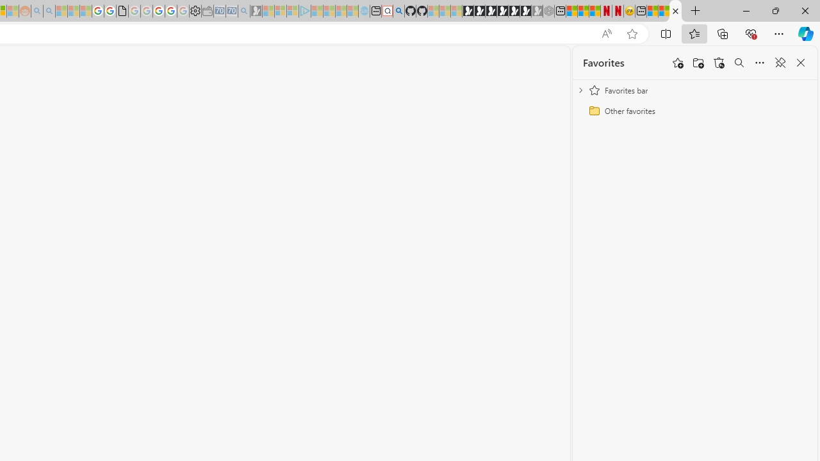 This screenshot has height=461, width=820. I want to click on Restore deleted favorites, so click(719, 63).